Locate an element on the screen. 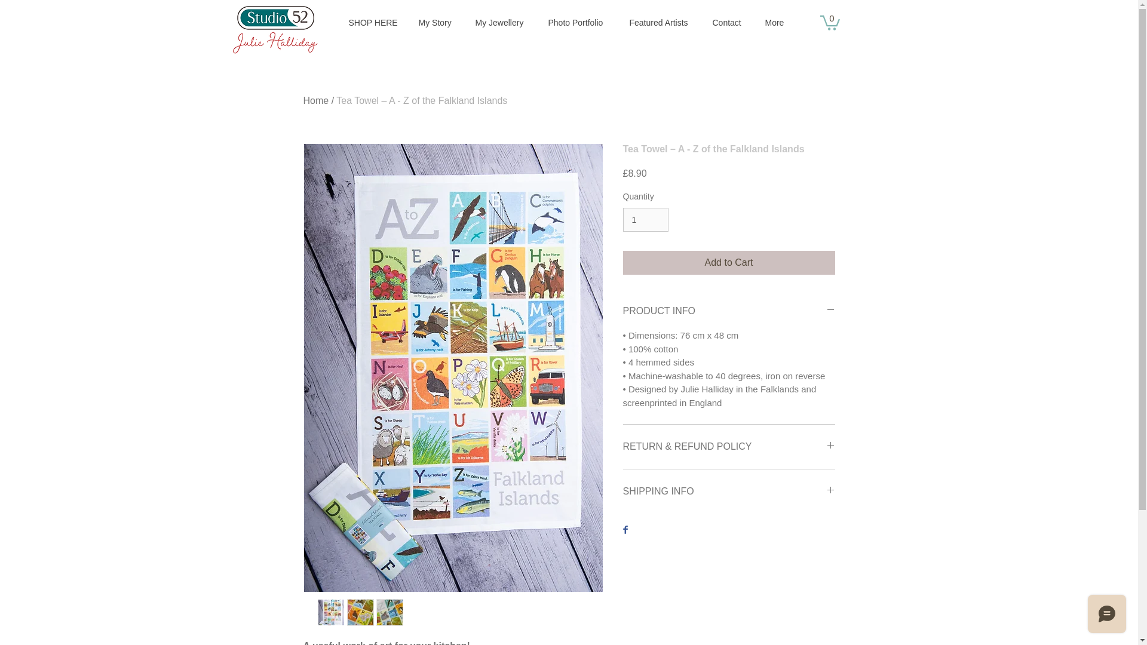  My Jewellery is located at coordinates (502, 23).